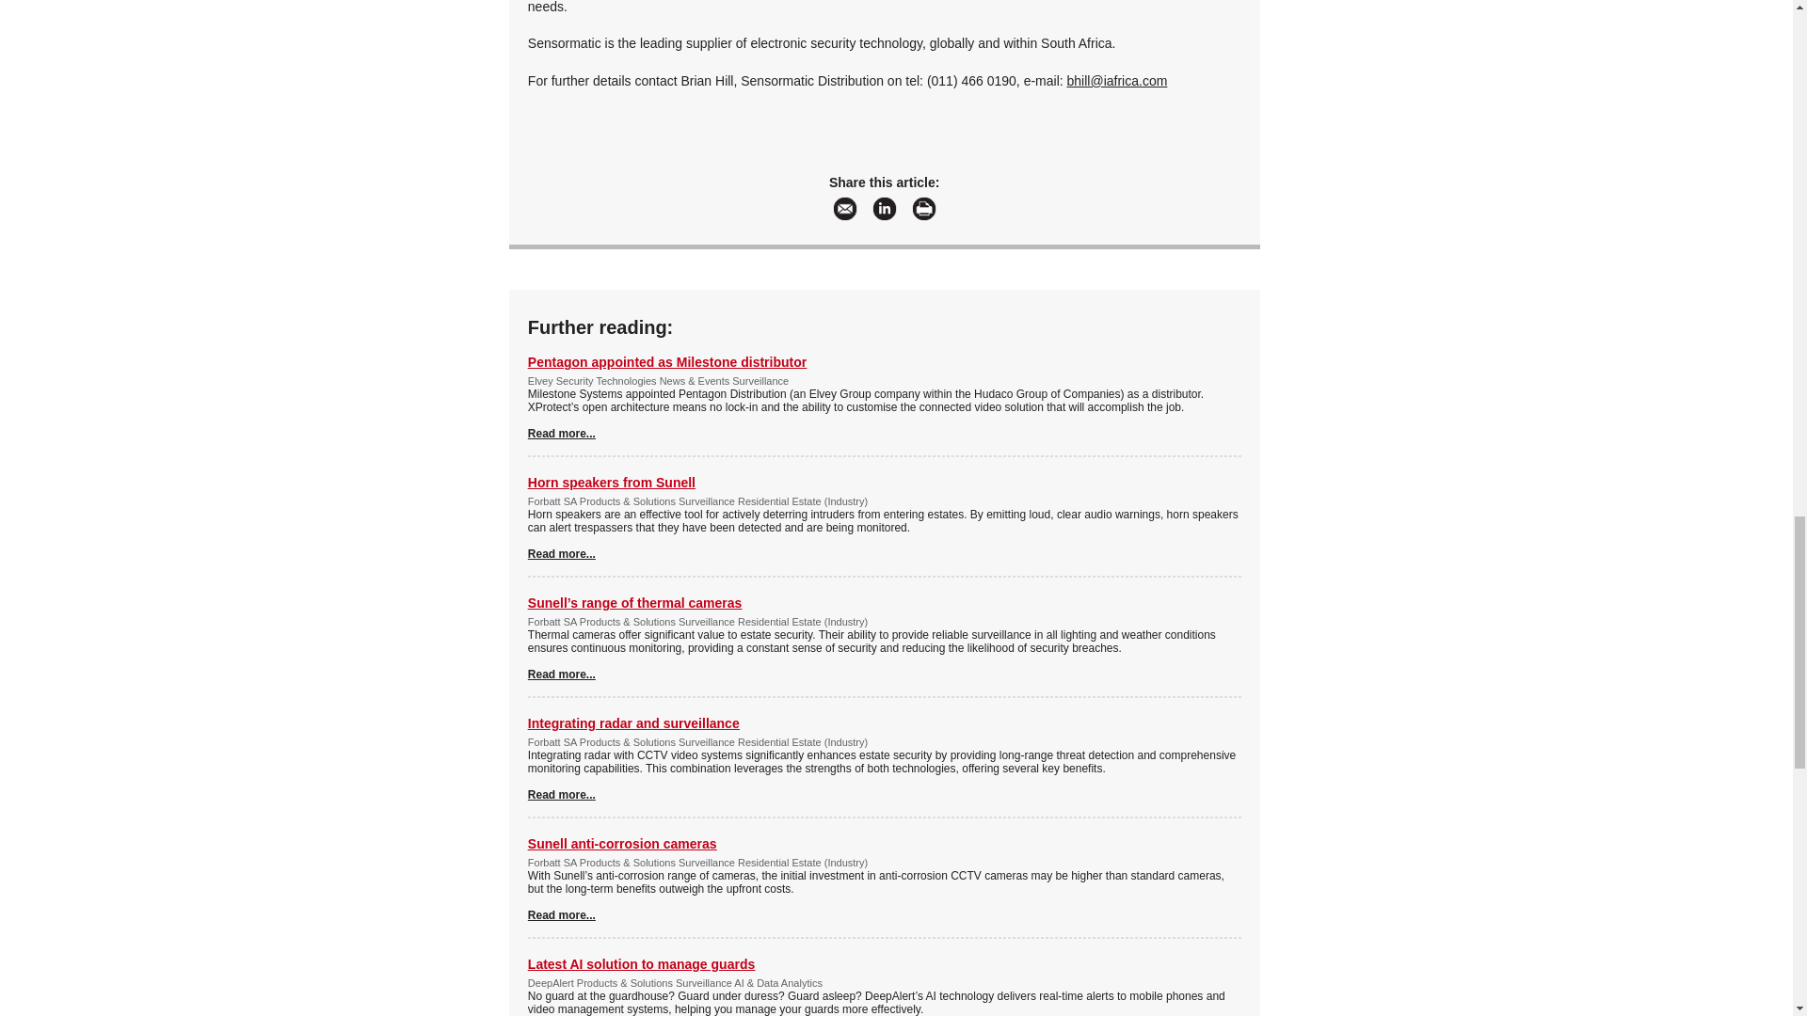 Image resolution: width=1807 pixels, height=1016 pixels. I want to click on Share via LinkedIn, so click(885, 209).